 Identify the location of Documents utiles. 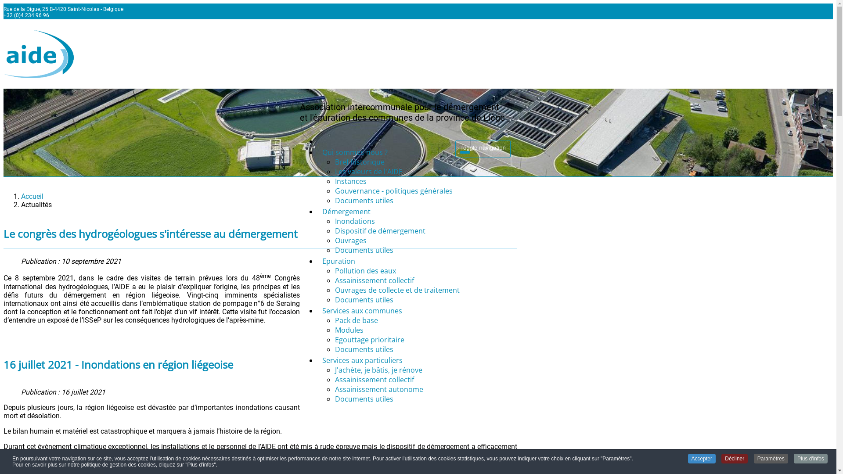
(364, 250).